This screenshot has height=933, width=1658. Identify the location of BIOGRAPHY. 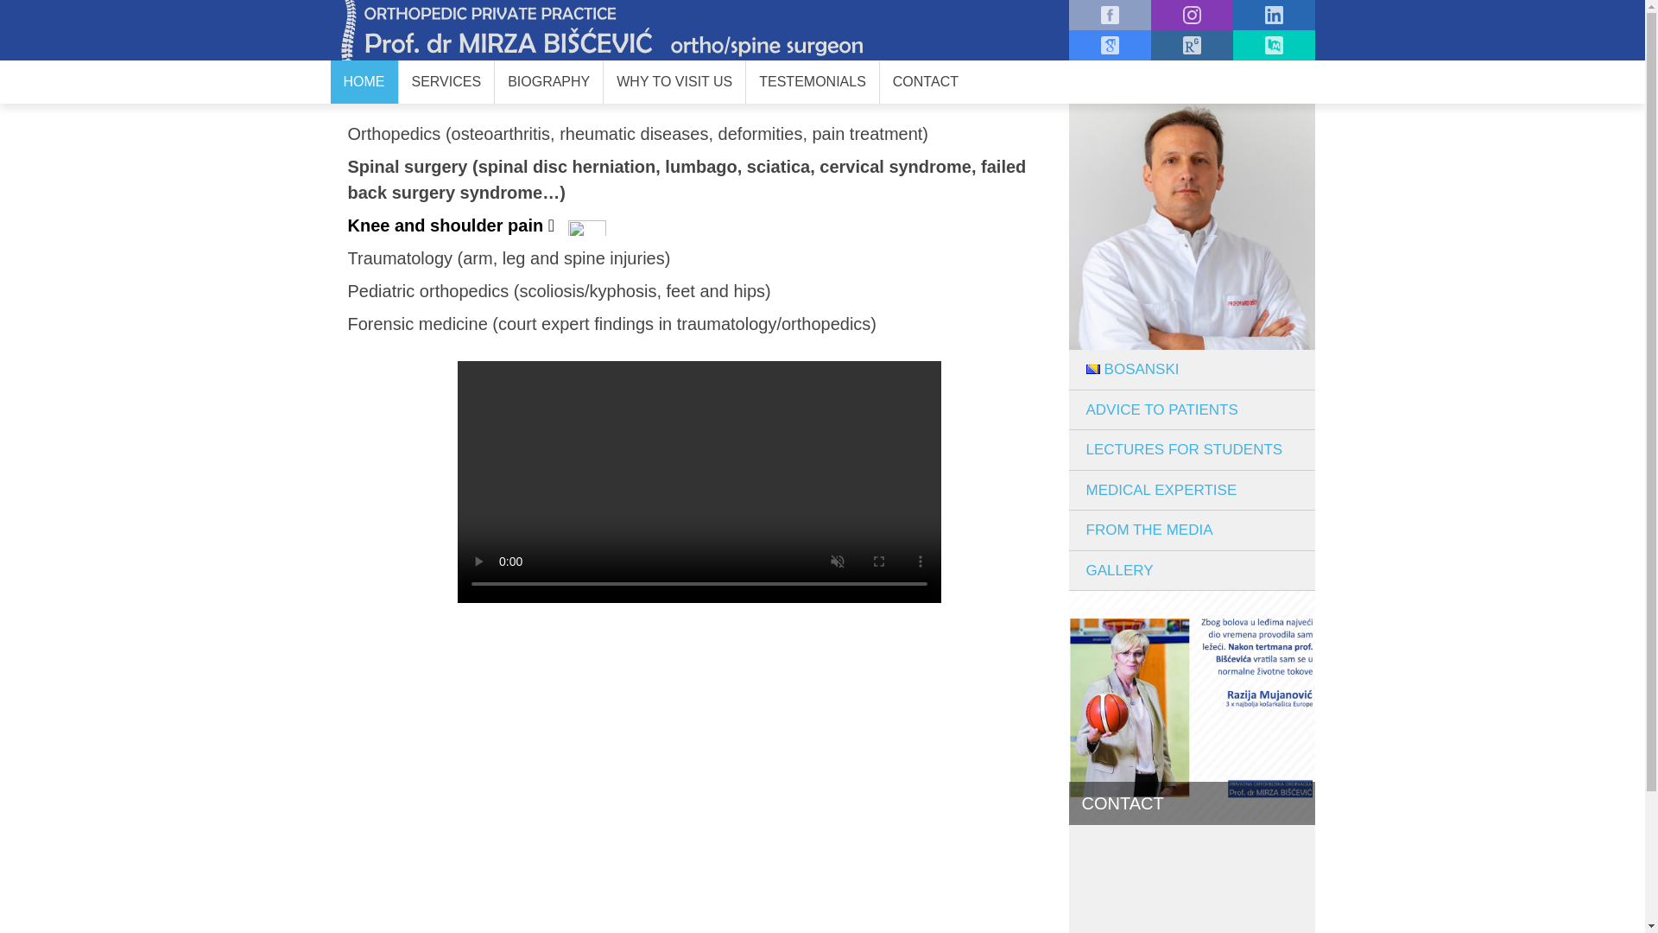
(549, 82).